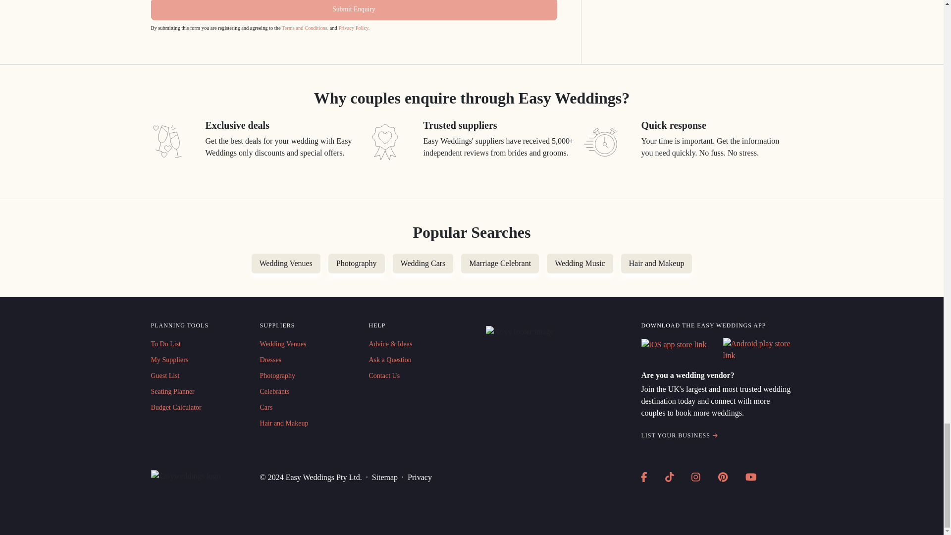 The width and height of the screenshot is (951, 535). Describe the element at coordinates (602, 141) in the screenshot. I see `Quick response` at that location.